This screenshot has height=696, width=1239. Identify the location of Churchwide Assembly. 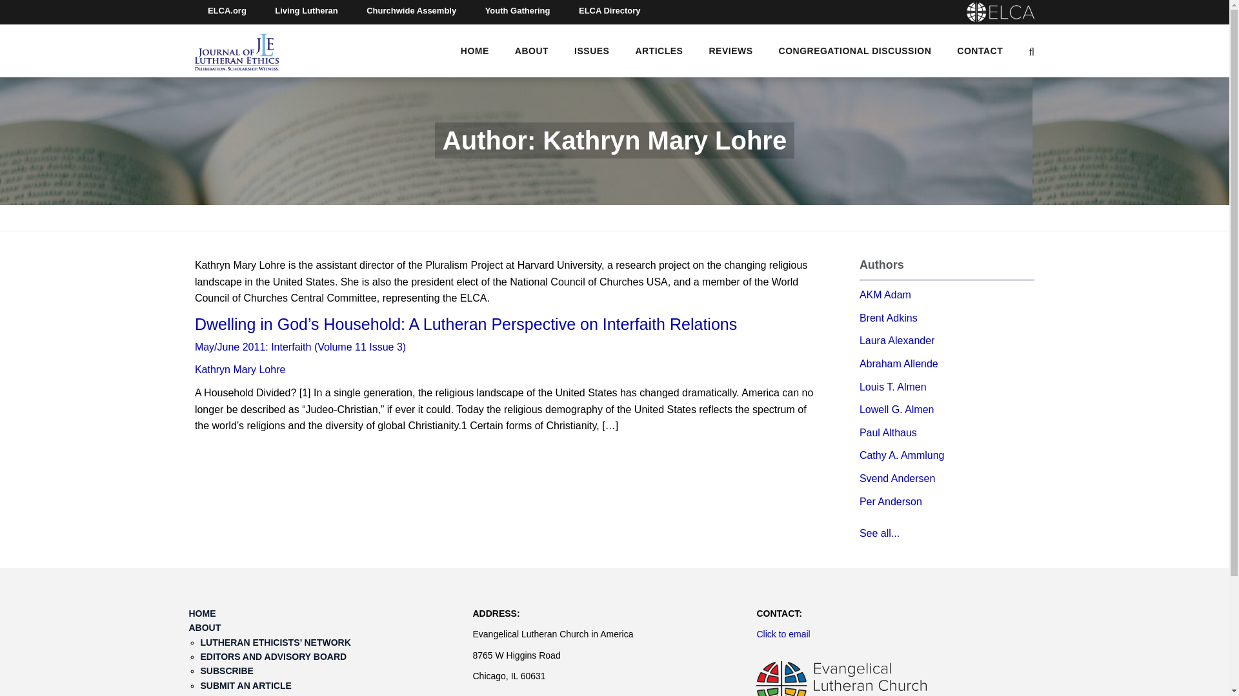
(411, 12).